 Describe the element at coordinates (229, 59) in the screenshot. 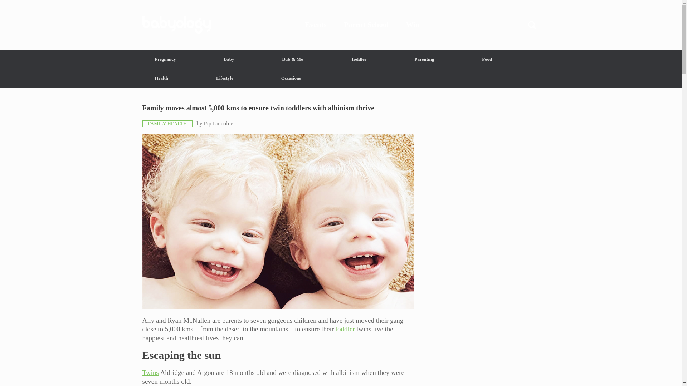

I see `Baby` at that location.